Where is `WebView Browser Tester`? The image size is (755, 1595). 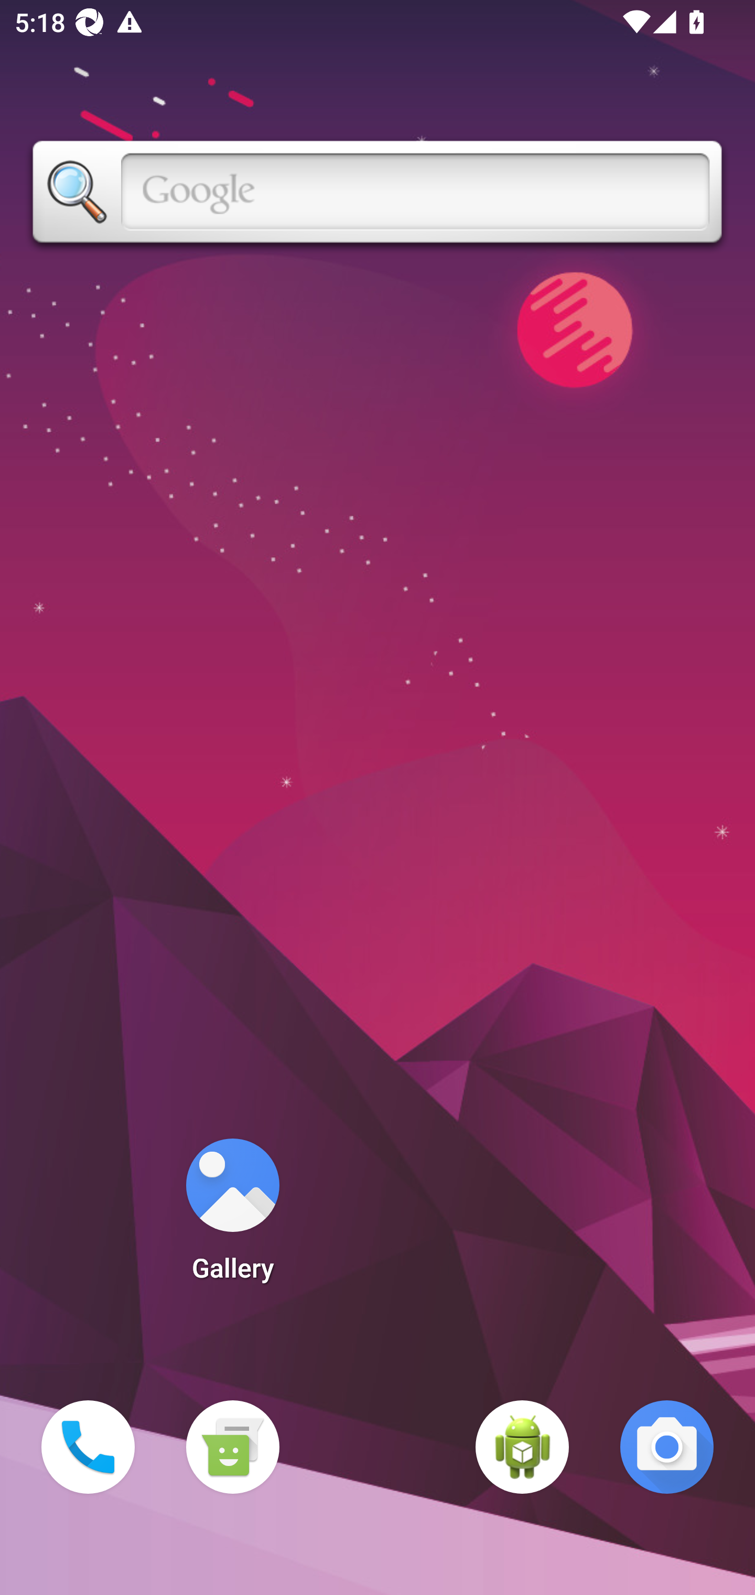 WebView Browser Tester is located at coordinates (522, 1447).